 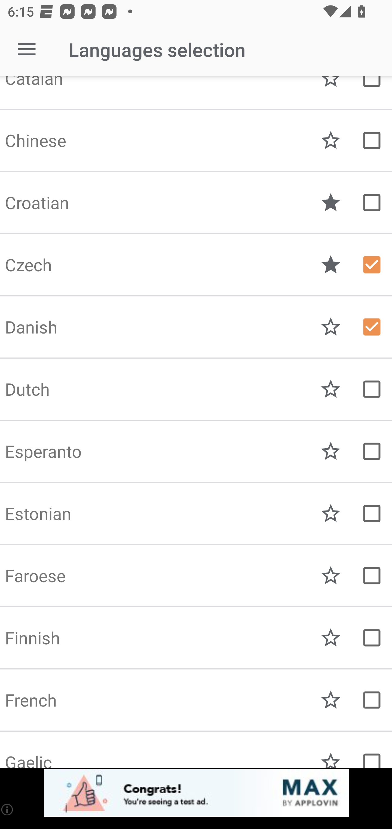 What do you see at coordinates (27, 50) in the screenshot?
I see `Open navigation sidebar` at bounding box center [27, 50].